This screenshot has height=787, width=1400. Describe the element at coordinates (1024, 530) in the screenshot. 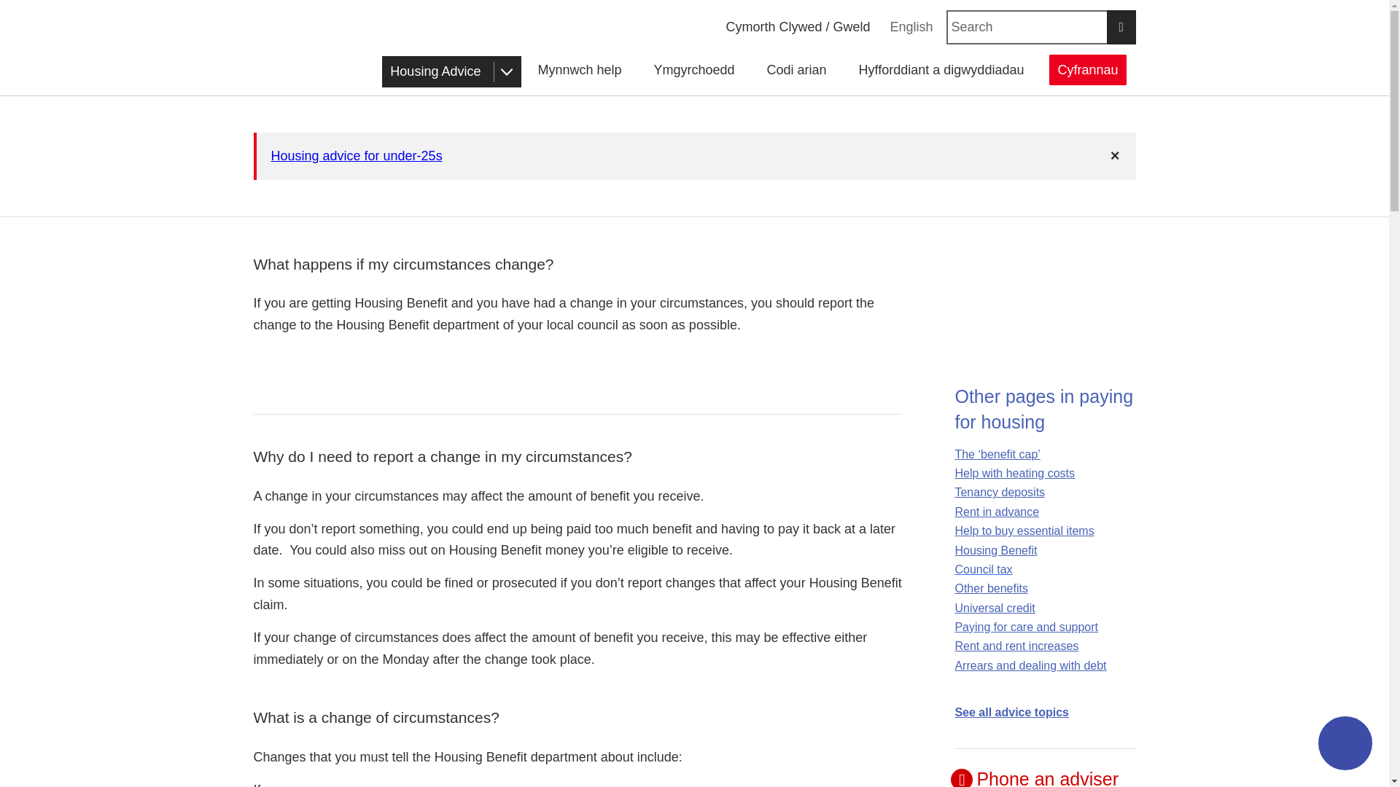

I see `Help to buy essential items` at that location.